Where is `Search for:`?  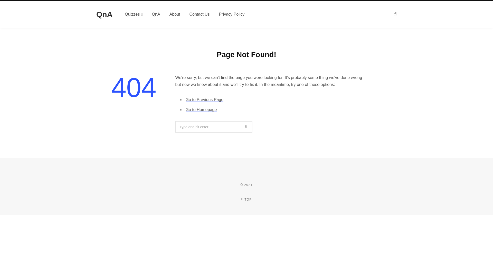
Search for: is located at coordinates (213, 127).